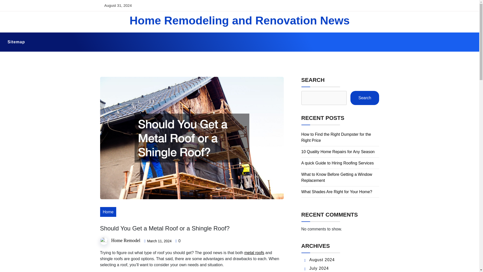  Describe the element at coordinates (126, 241) in the screenshot. I see `Home Remodel` at that location.